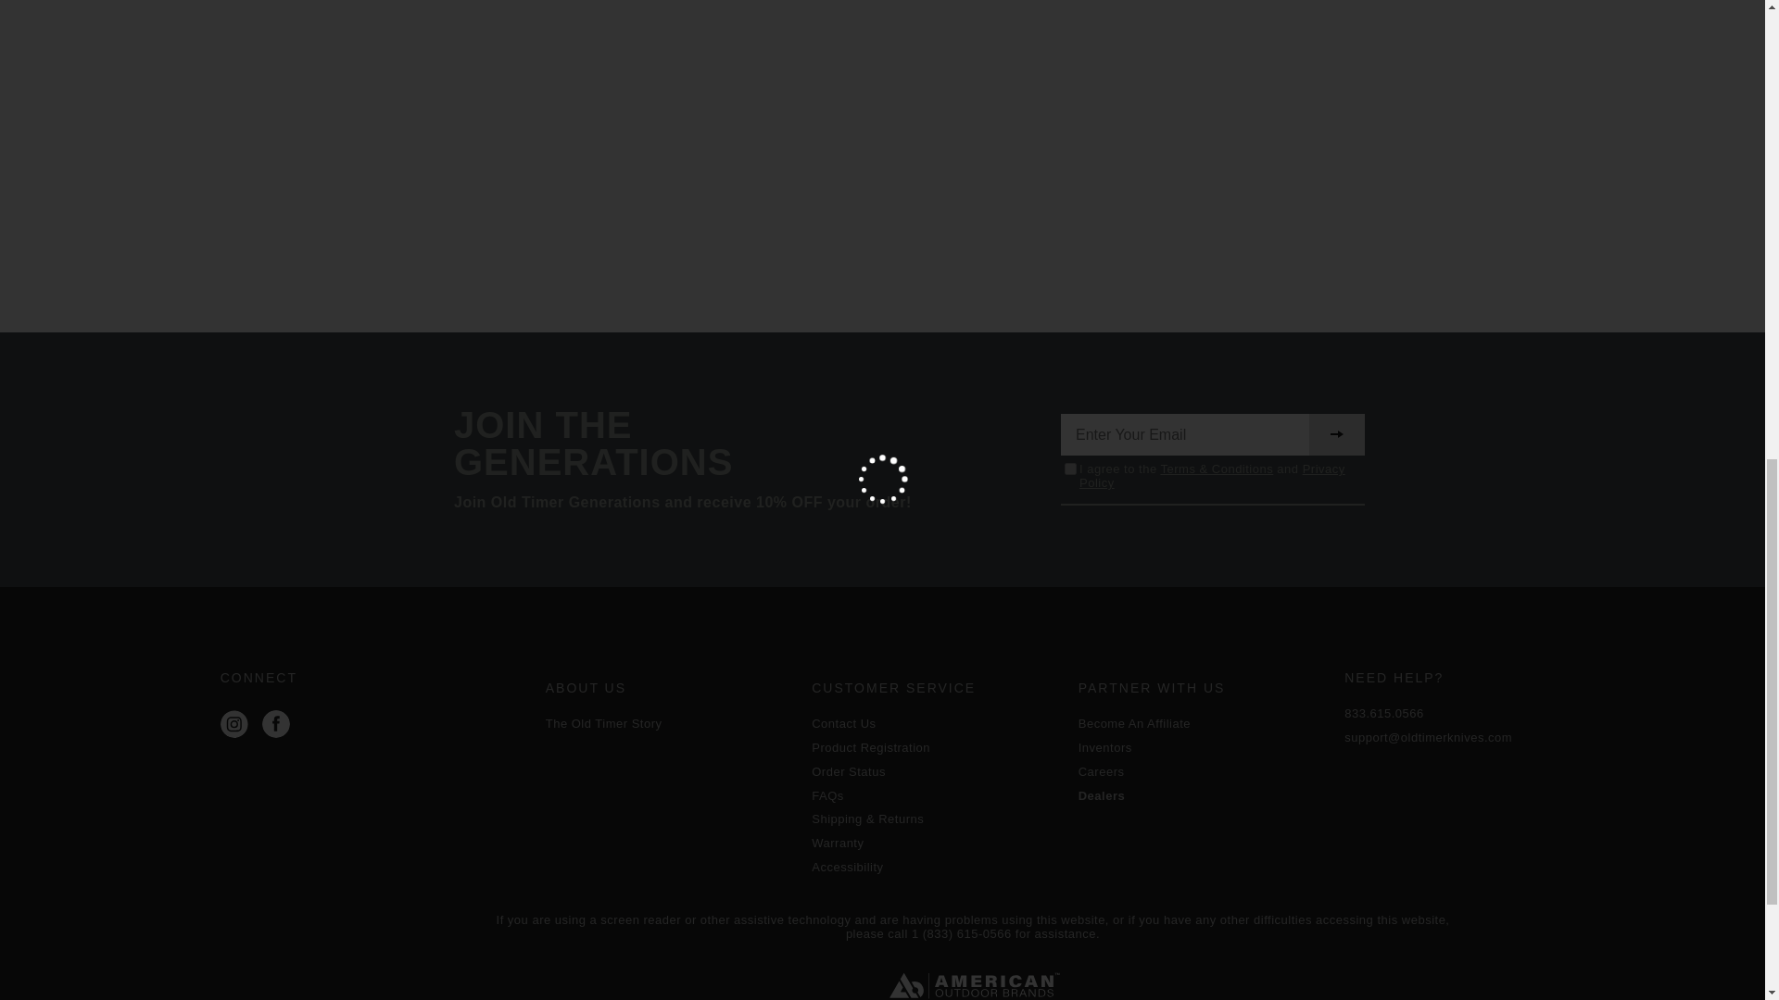  I want to click on Product Registration, so click(936, 748).